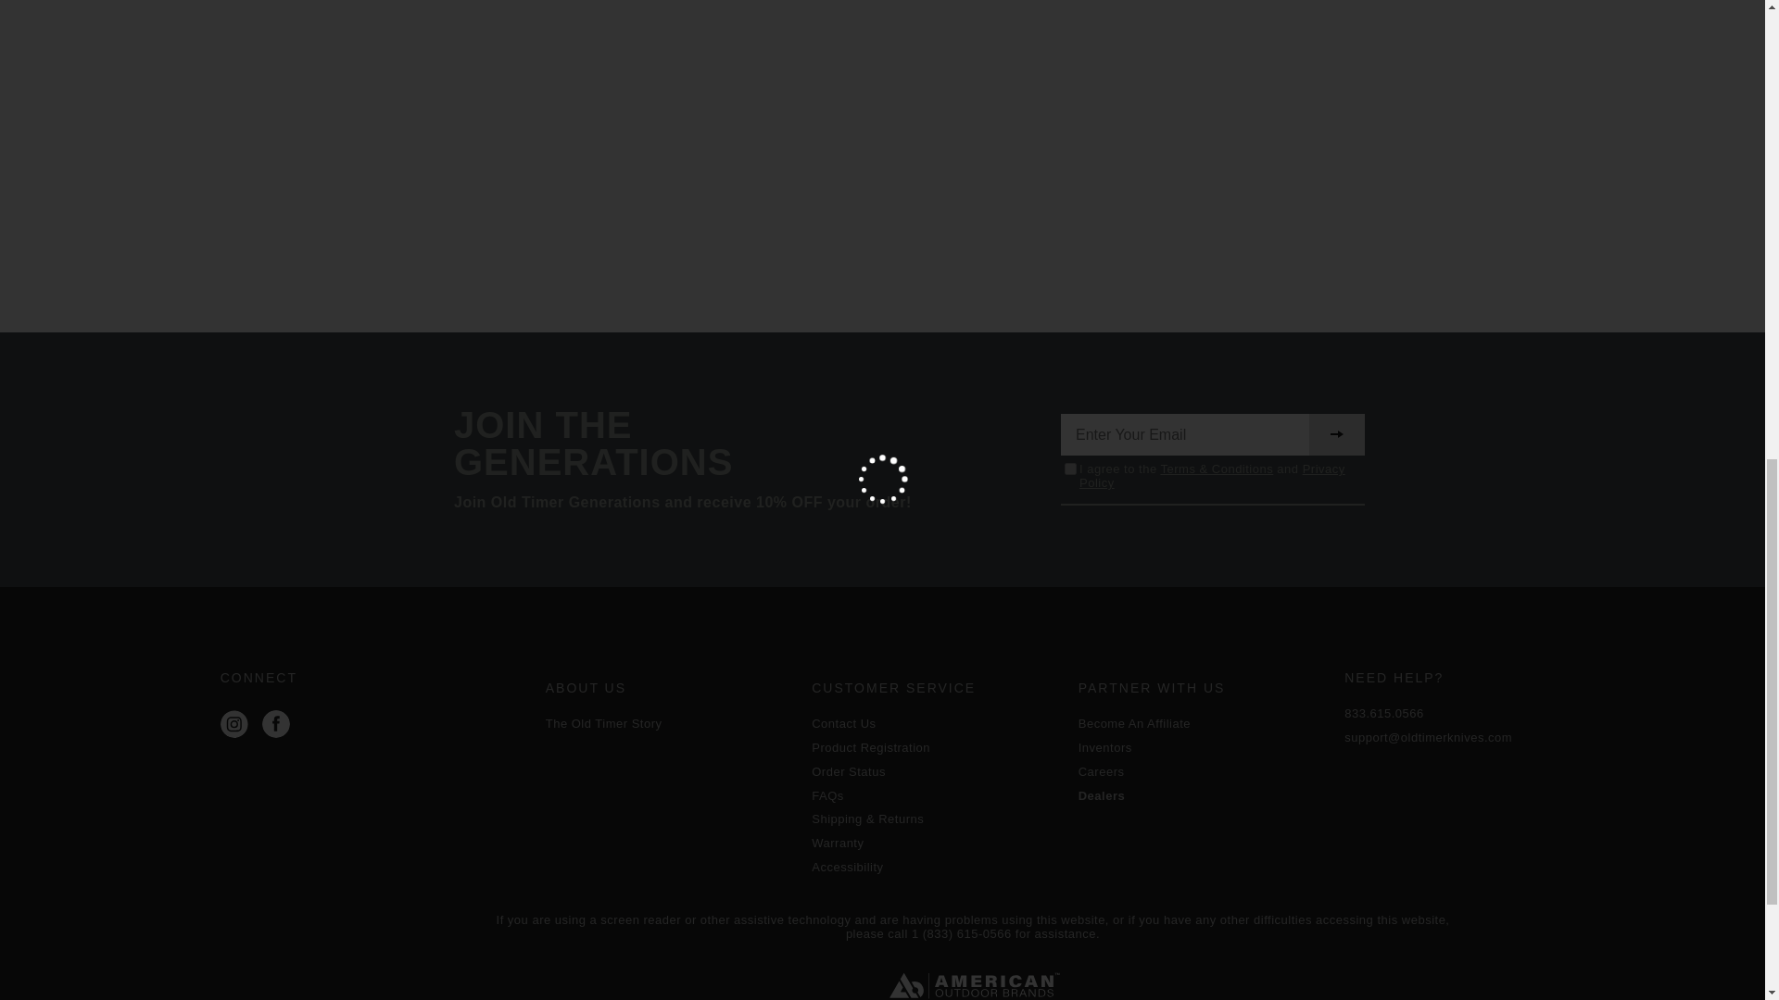  I want to click on Product Registration, so click(936, 748).